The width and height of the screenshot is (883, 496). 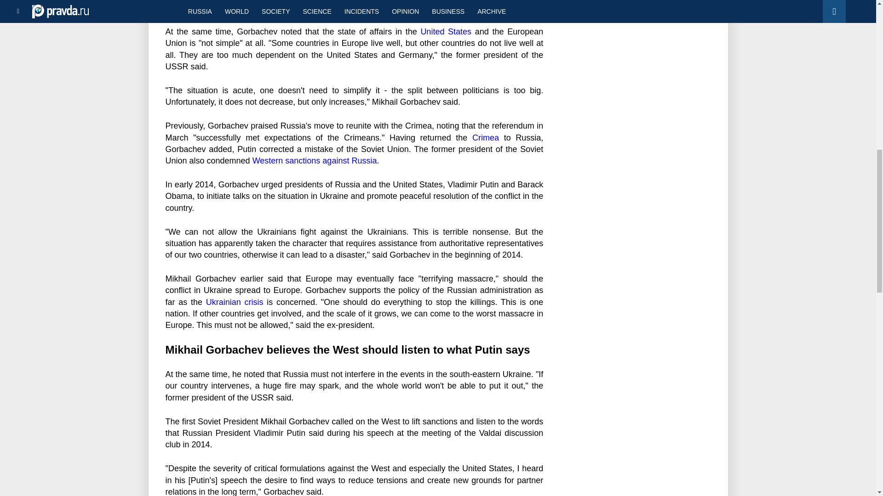 What do you see at coordinates (315, 161) in the screenshot?
I see `Western sanctions against Russia` at bounding box center [315, 161].